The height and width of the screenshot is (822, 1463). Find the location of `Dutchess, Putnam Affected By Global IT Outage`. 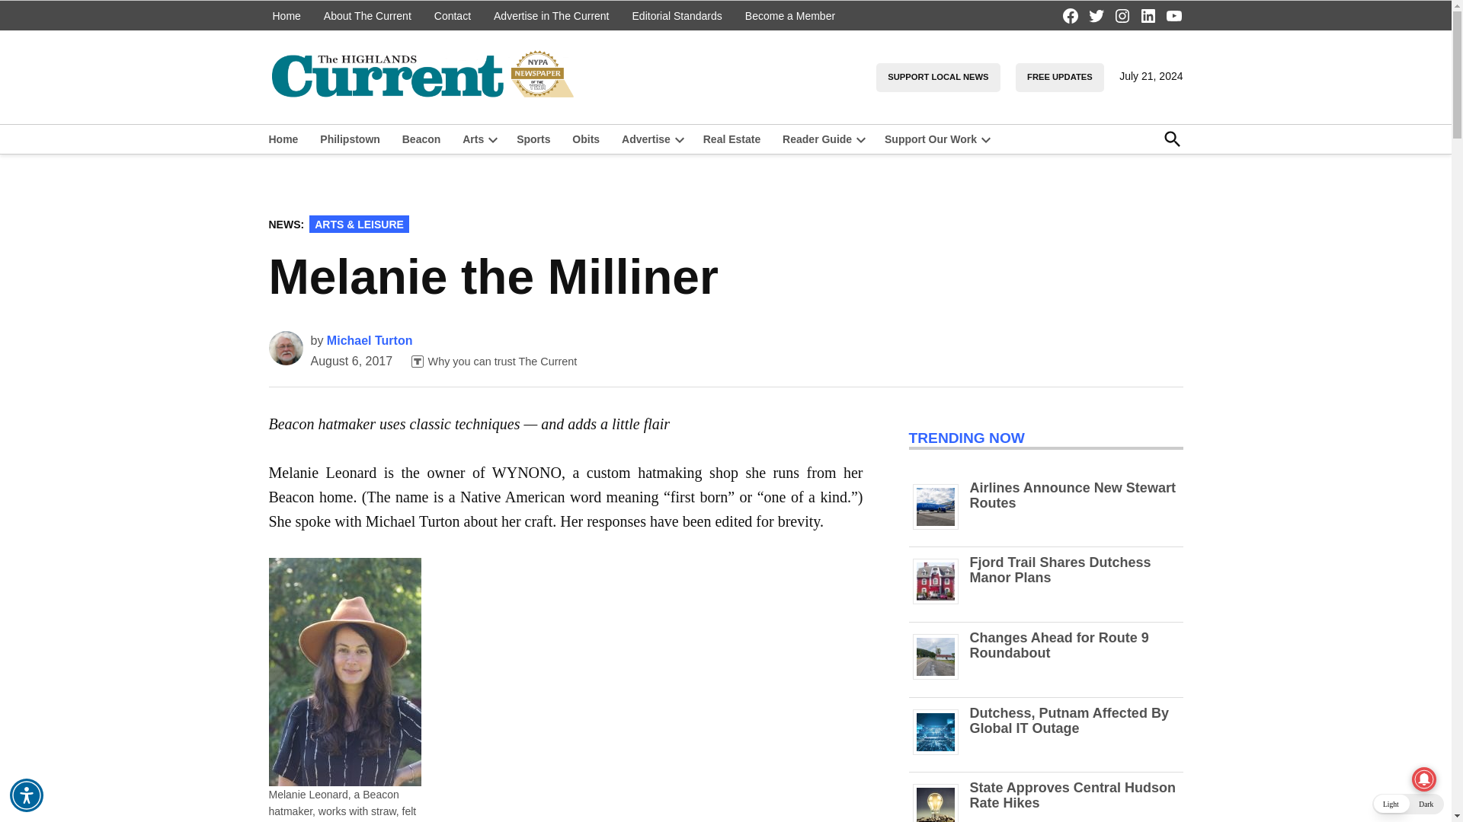

Dutchess, Putnam Affected By Global IT Outage is located at coordinates (941, 754).